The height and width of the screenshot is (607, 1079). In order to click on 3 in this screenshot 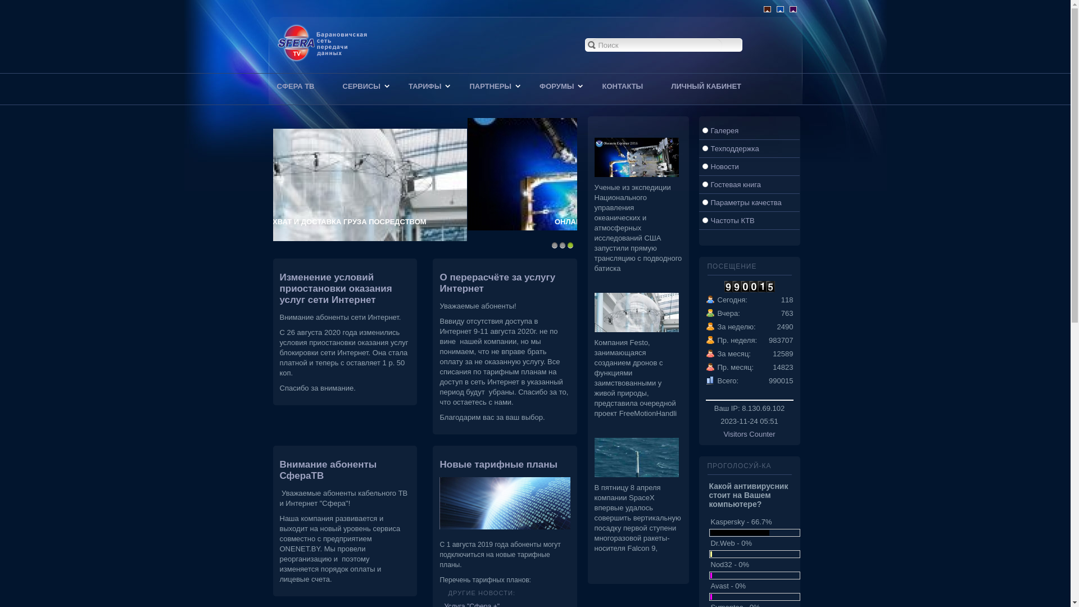, I will do `click(570, 245)`.